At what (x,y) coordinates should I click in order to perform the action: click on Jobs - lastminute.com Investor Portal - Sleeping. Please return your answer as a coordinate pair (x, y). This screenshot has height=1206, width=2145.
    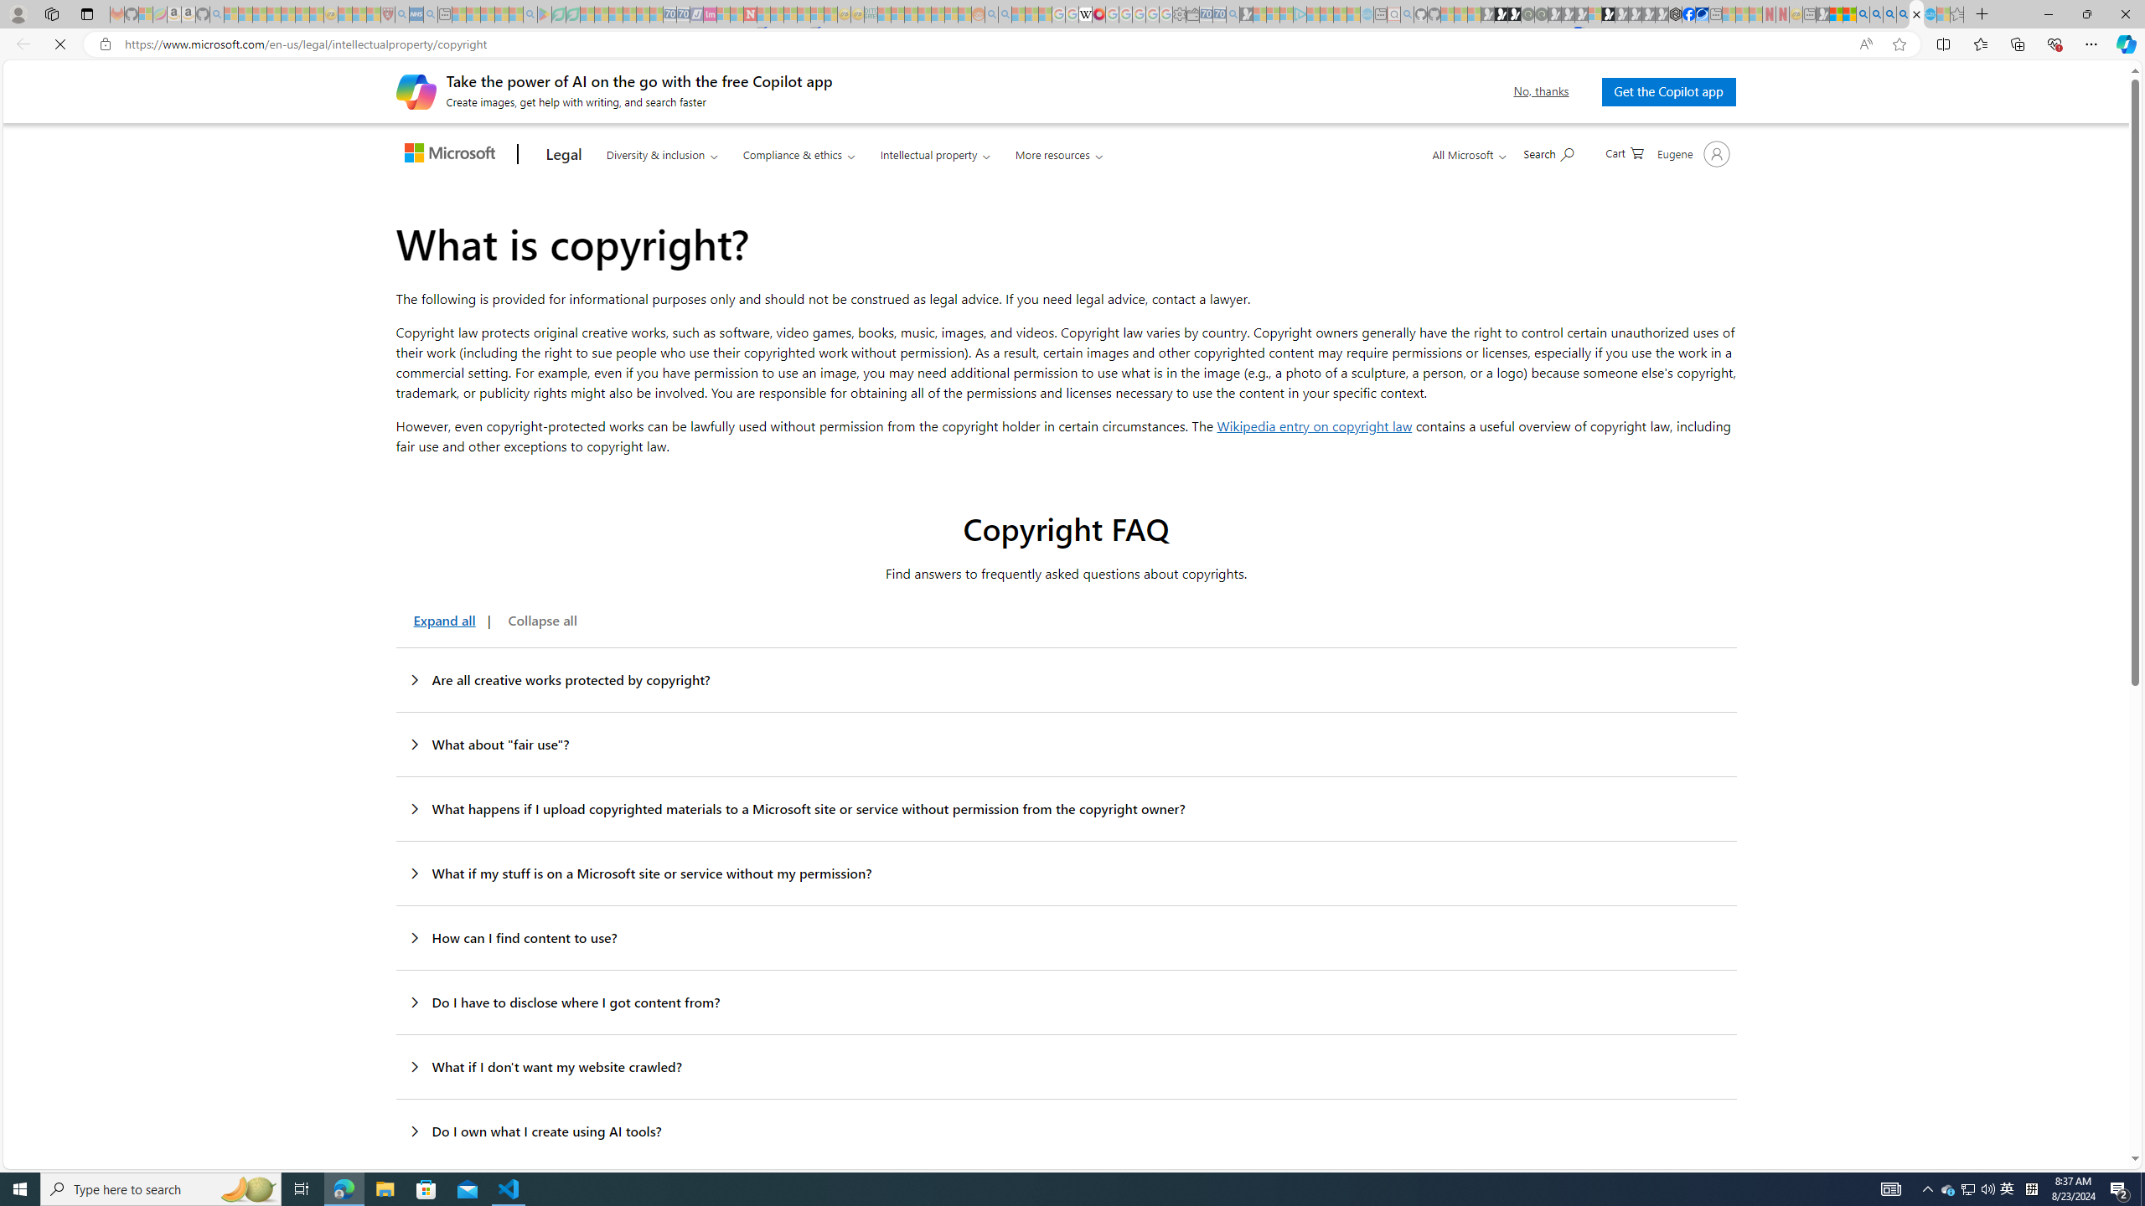
    Looking at the image, I should click on (711, 14).